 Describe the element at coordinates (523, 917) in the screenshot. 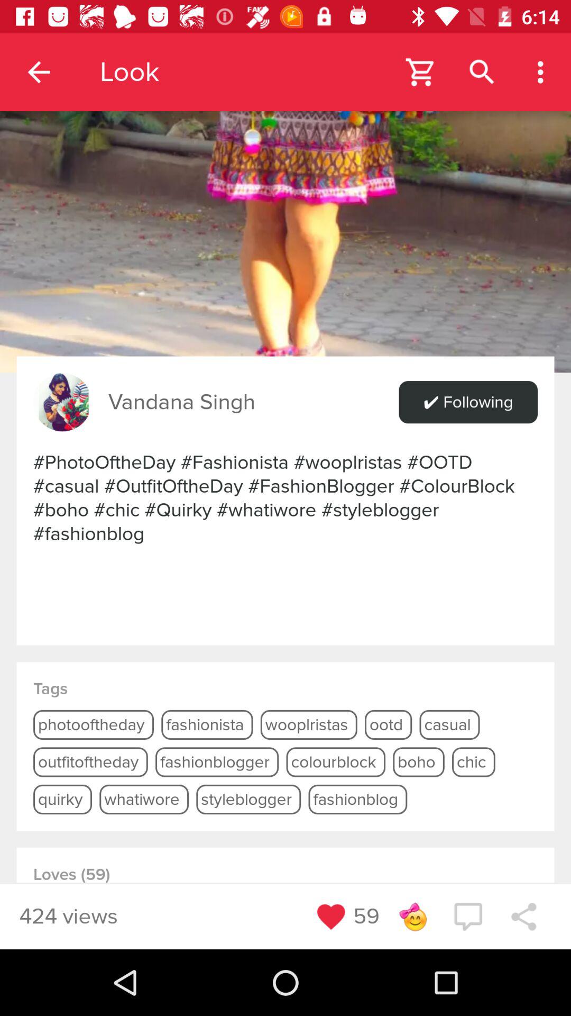

I see `share button to share with friends or on social media` at that location.